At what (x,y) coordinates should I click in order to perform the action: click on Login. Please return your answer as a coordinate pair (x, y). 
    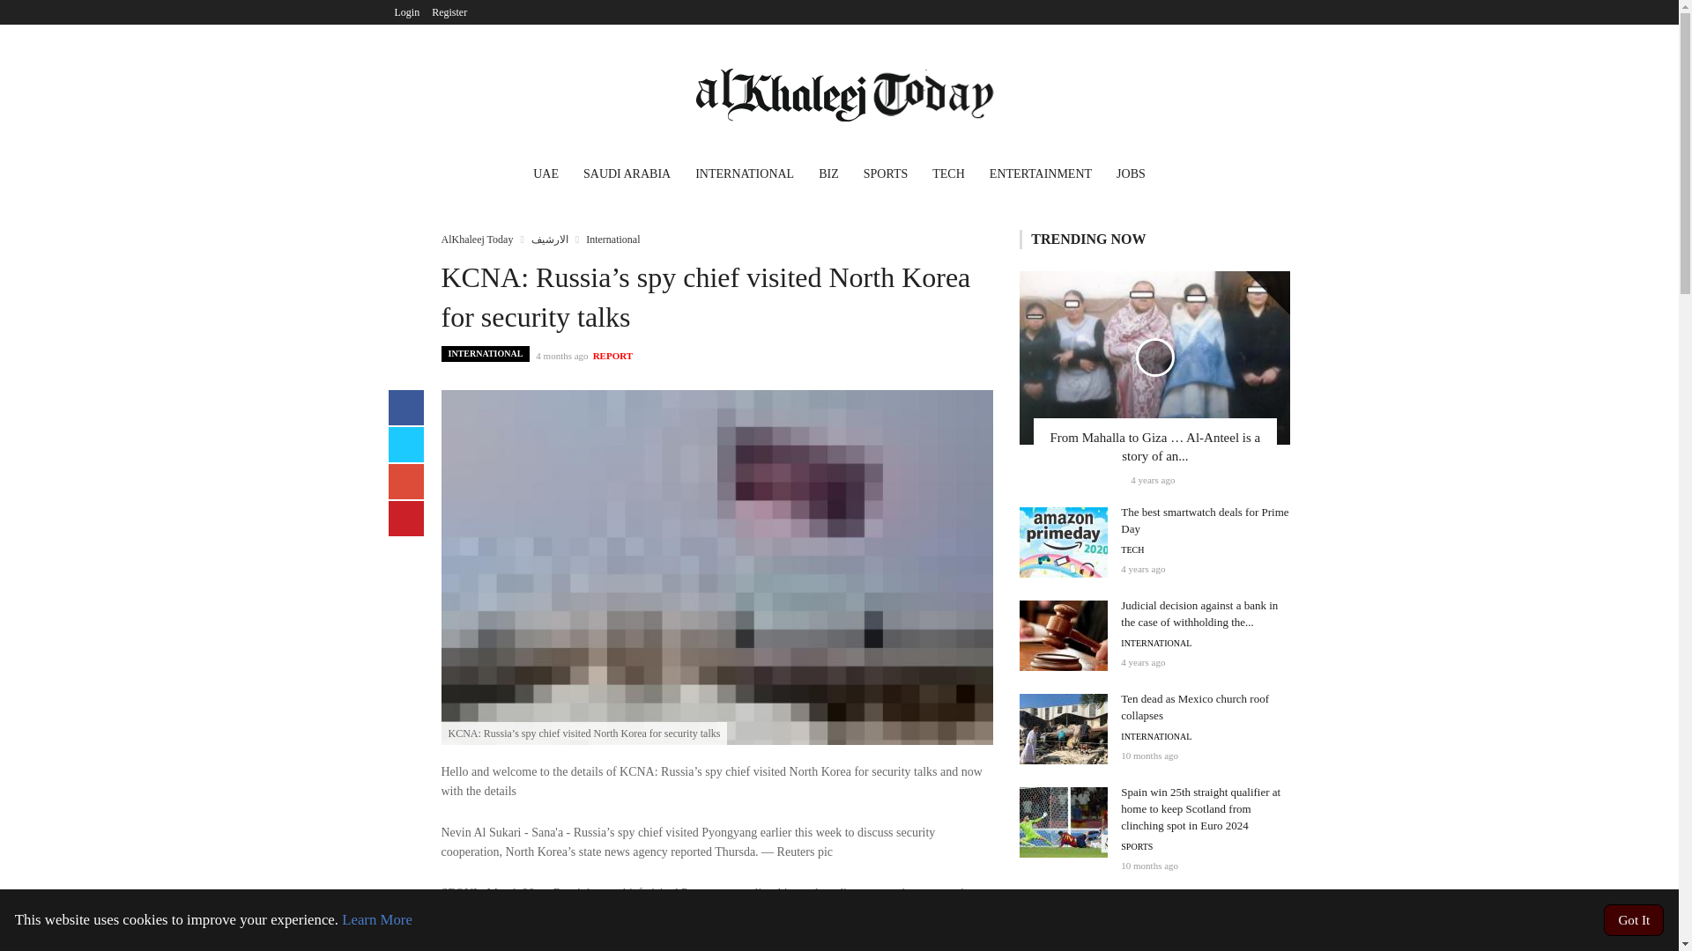
    Looking at the image, I should click on (406, 12).